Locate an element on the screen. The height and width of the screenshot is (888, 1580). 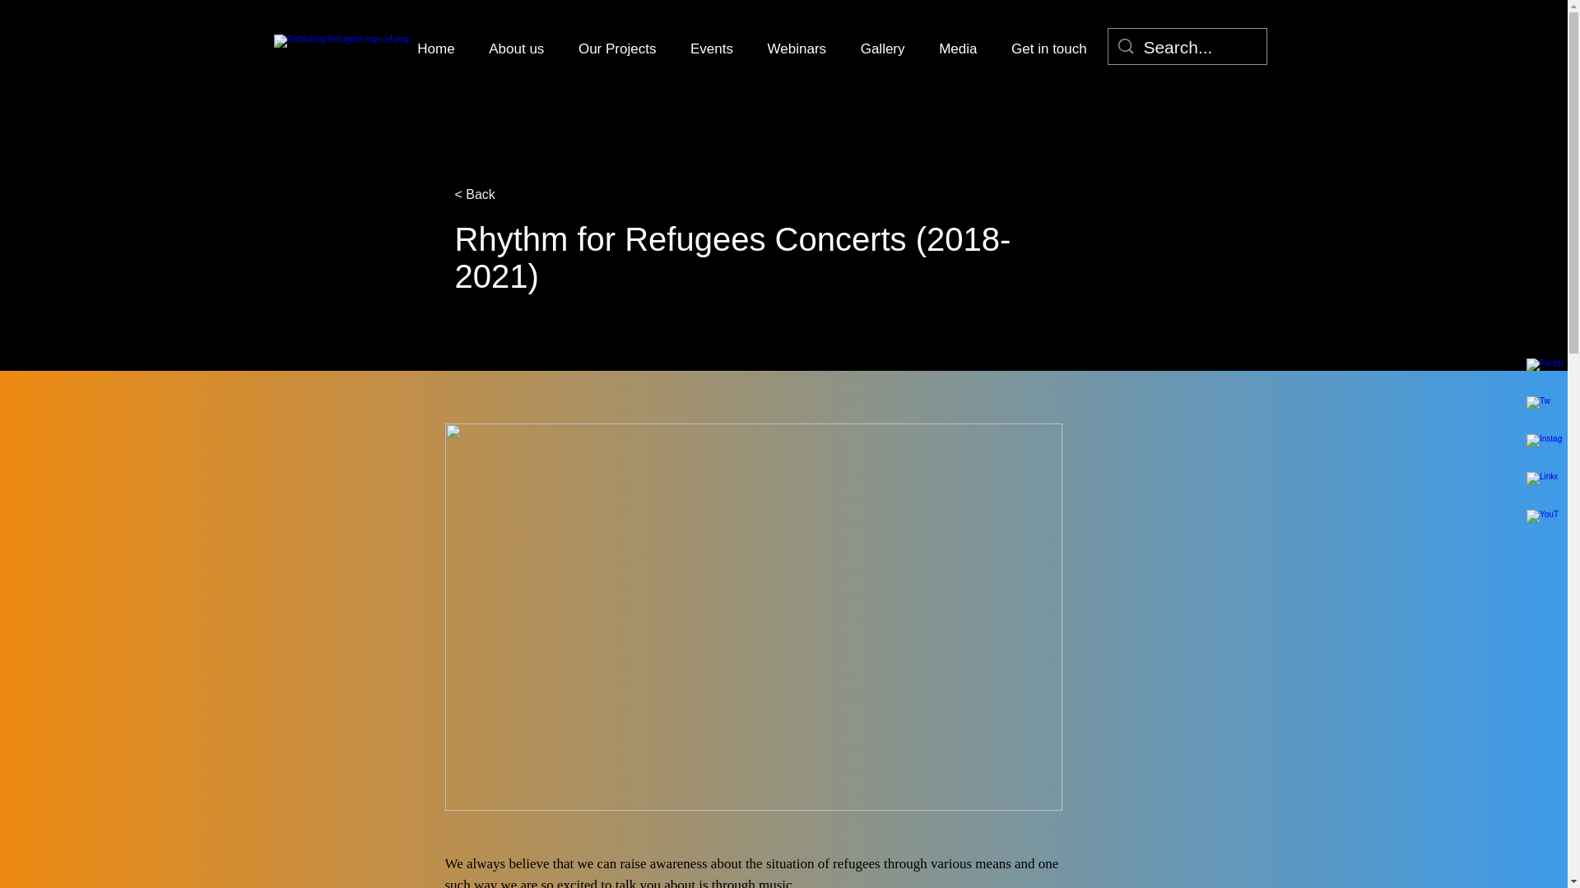
Home is located at coordinates (434, 49).